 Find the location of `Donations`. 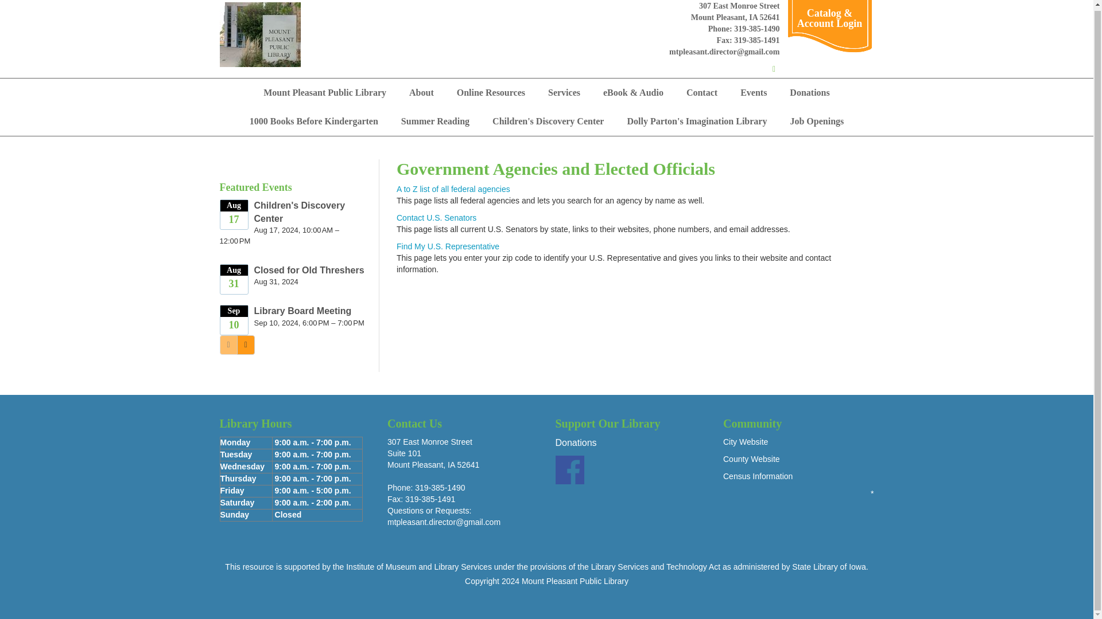

Donations is located at coordinates (809, 93).